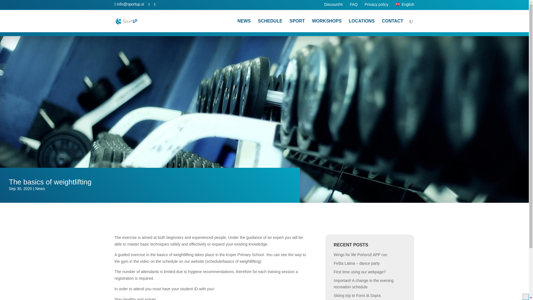 This screenshot has width=533, height=300. Describe the element at coordinates (405, 6) in the screenshot. I see `English` at that location.